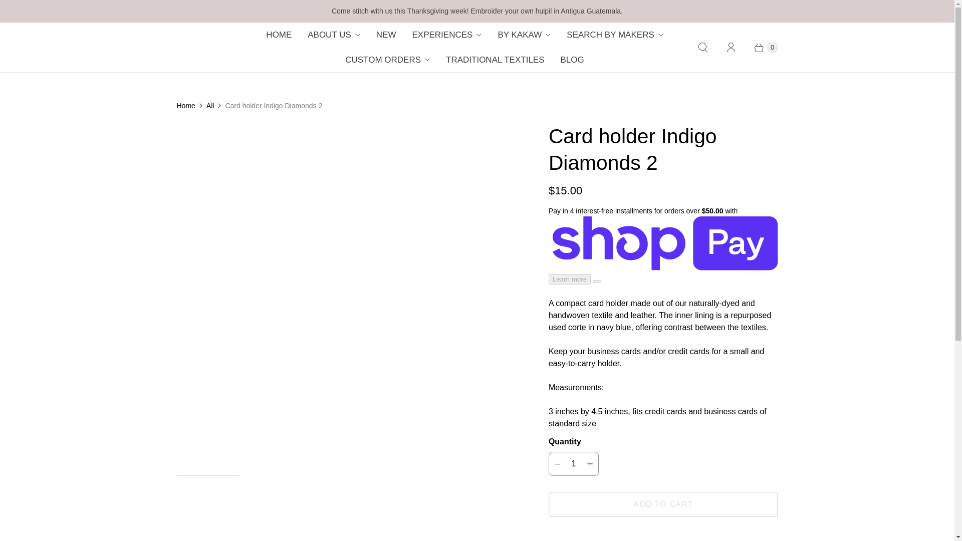 This screenshot has width=962, height=541. I want to click on NEW, so click(386, 35).